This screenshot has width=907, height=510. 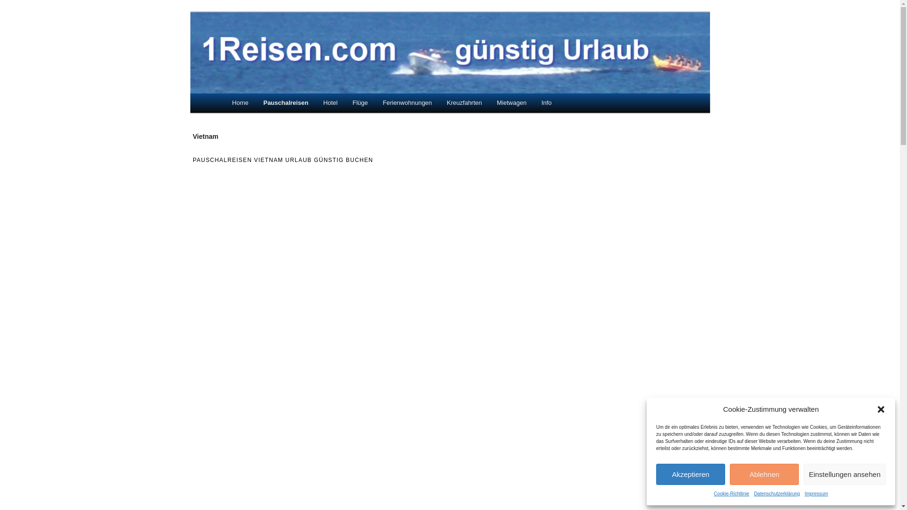 I want to click on Suchen, so click(x=14, y=7).